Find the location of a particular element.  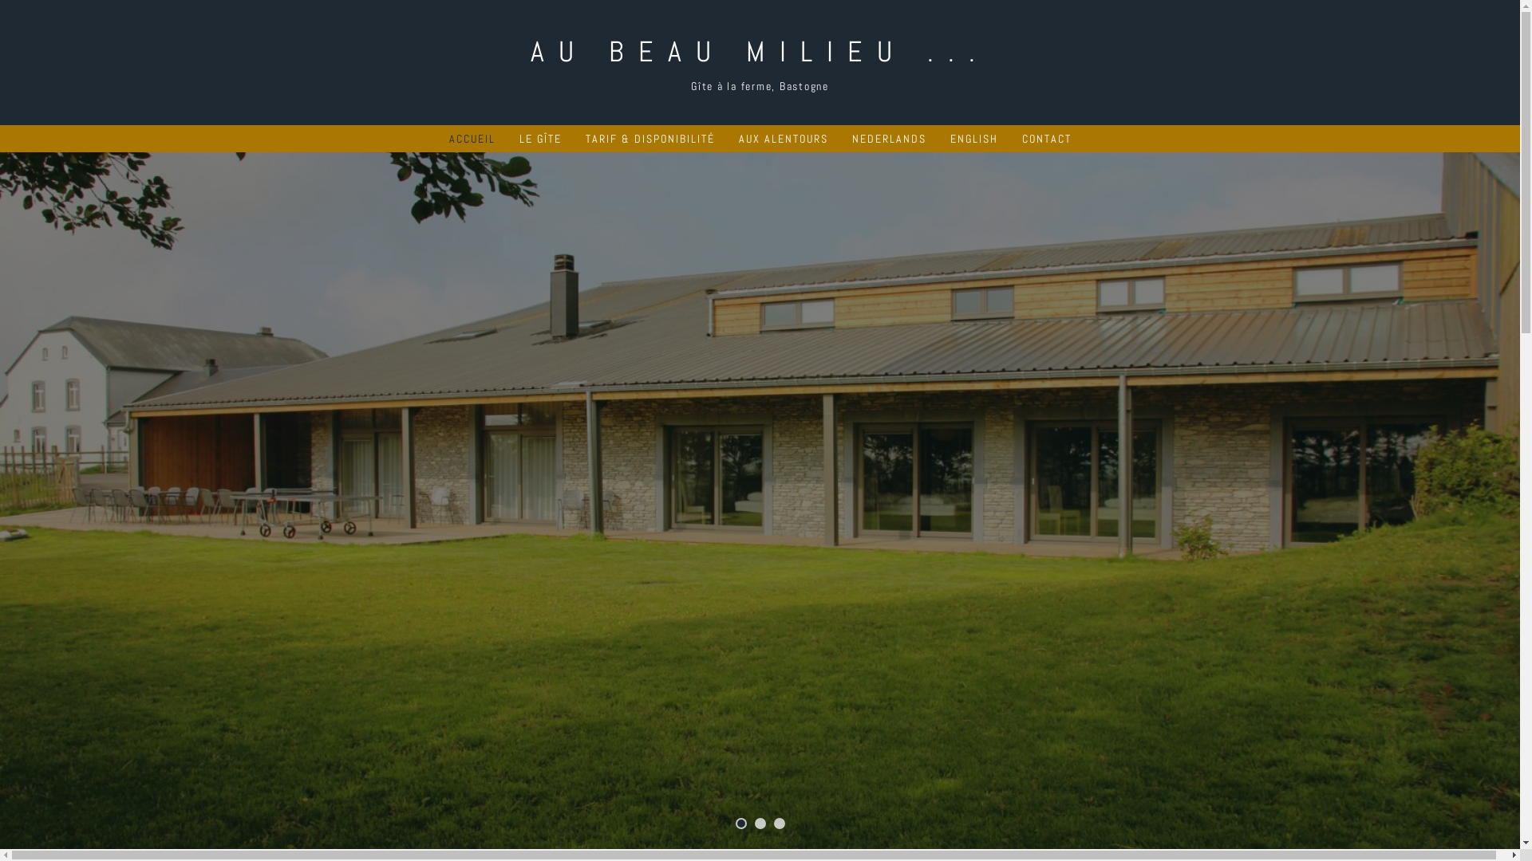

AUX ALENTOURS is located at coordinates (784, 139).